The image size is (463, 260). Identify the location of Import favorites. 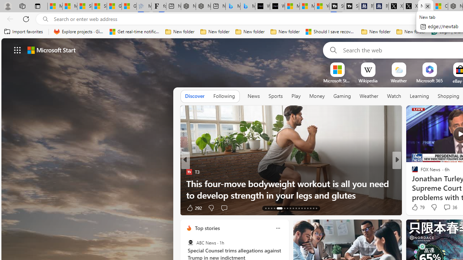
(24, 32).